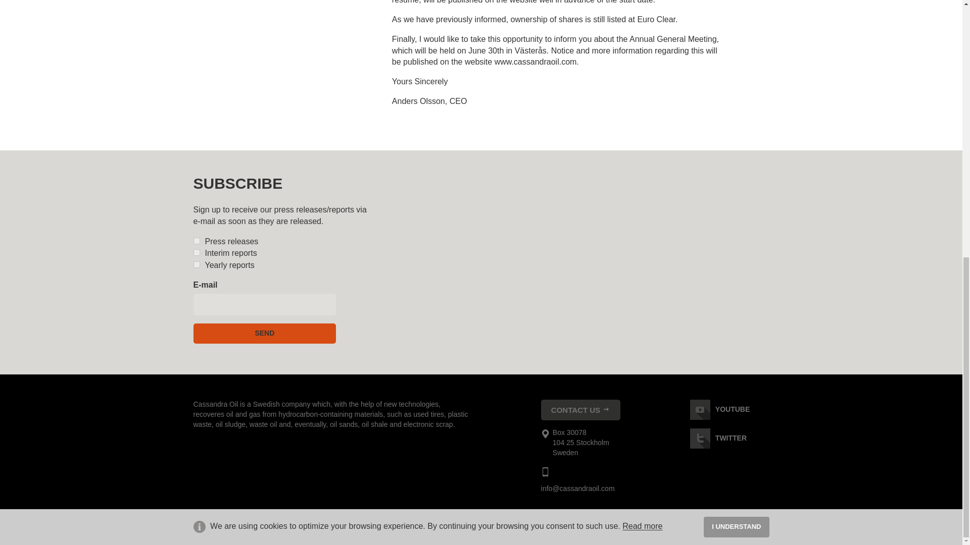 The height and width of the screenshot is (545, 970). What do you see at coordinates (196, 240) in the screenshot?
I see `prm` at bounding box center [196, 240].